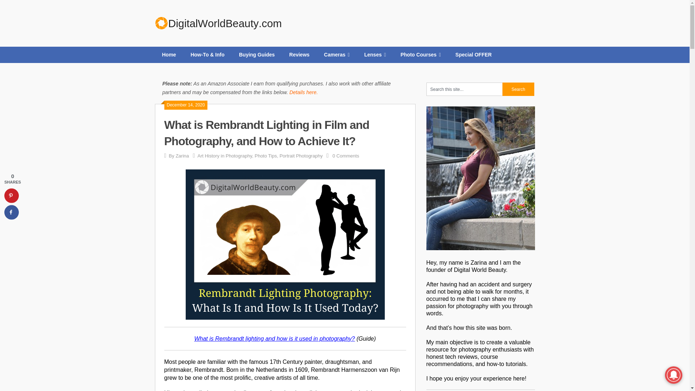  What do you see at coordinates (265, 156) in the screenshot?
I see `Photo Tips` at bounding box center [265, 156].